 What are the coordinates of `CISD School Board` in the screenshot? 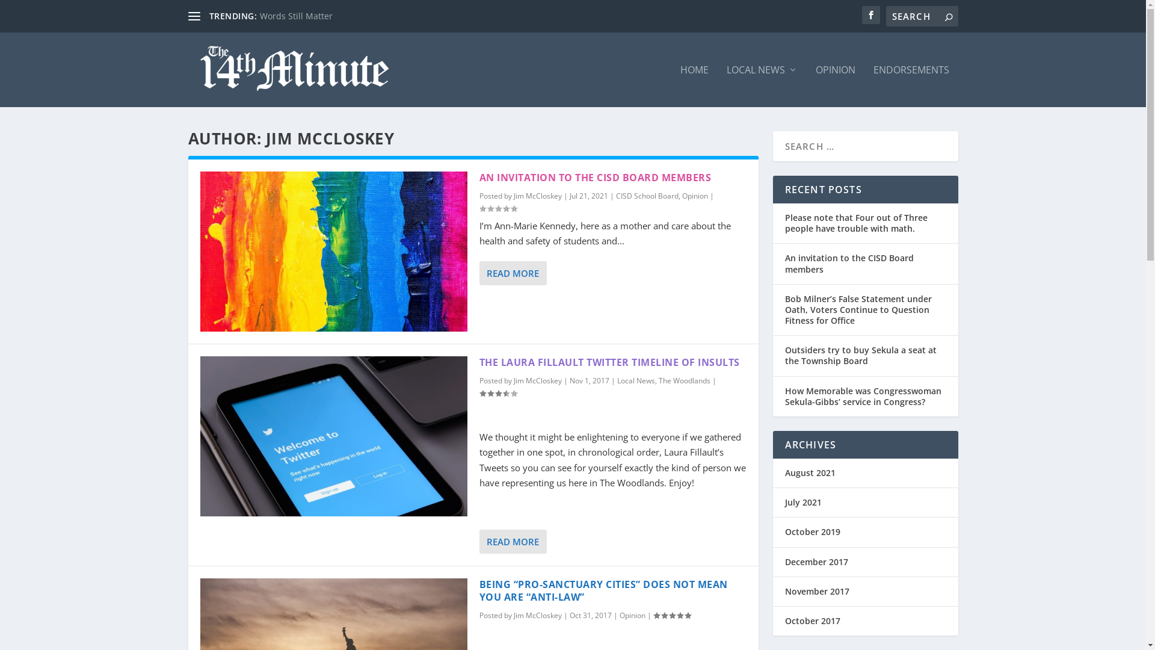 It's located at (647, 196).